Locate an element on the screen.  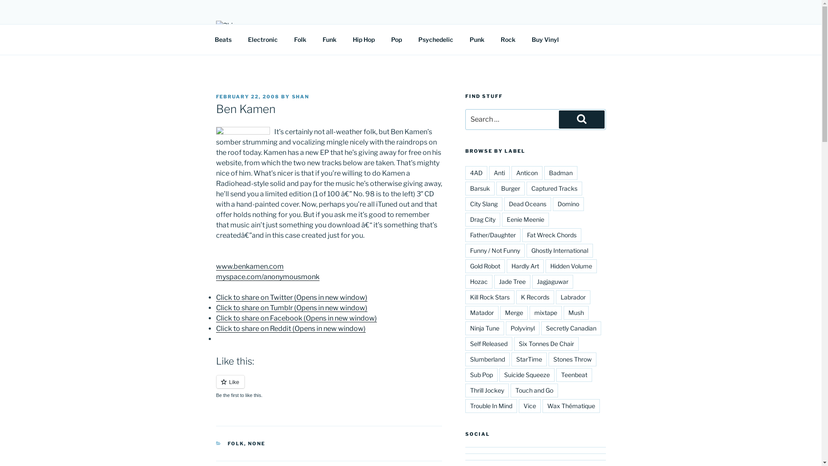
Barsuk is located at coordinates (480, 189).